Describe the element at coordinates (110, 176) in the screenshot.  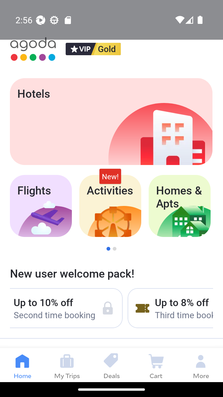
I see `New!` at that location.